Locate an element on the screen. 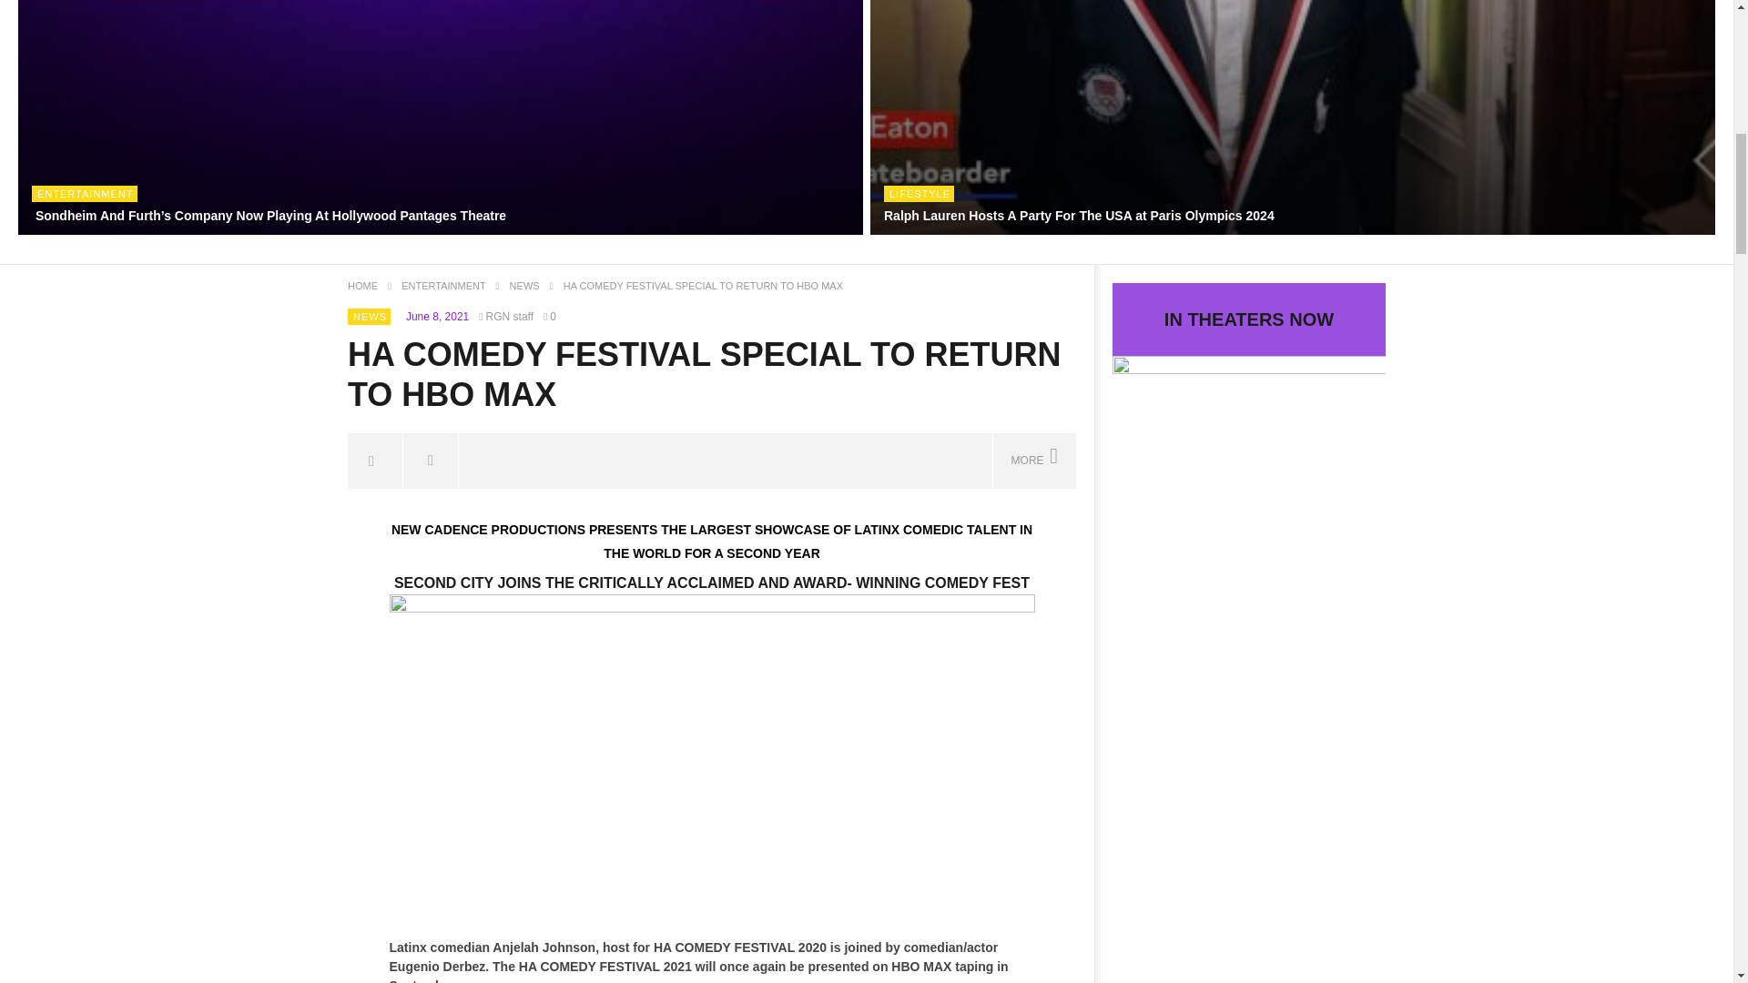 Image resolution: width=1748 pixels, height=983 pixels. View all posts in Entertainment is located at coordinates (86, 194).